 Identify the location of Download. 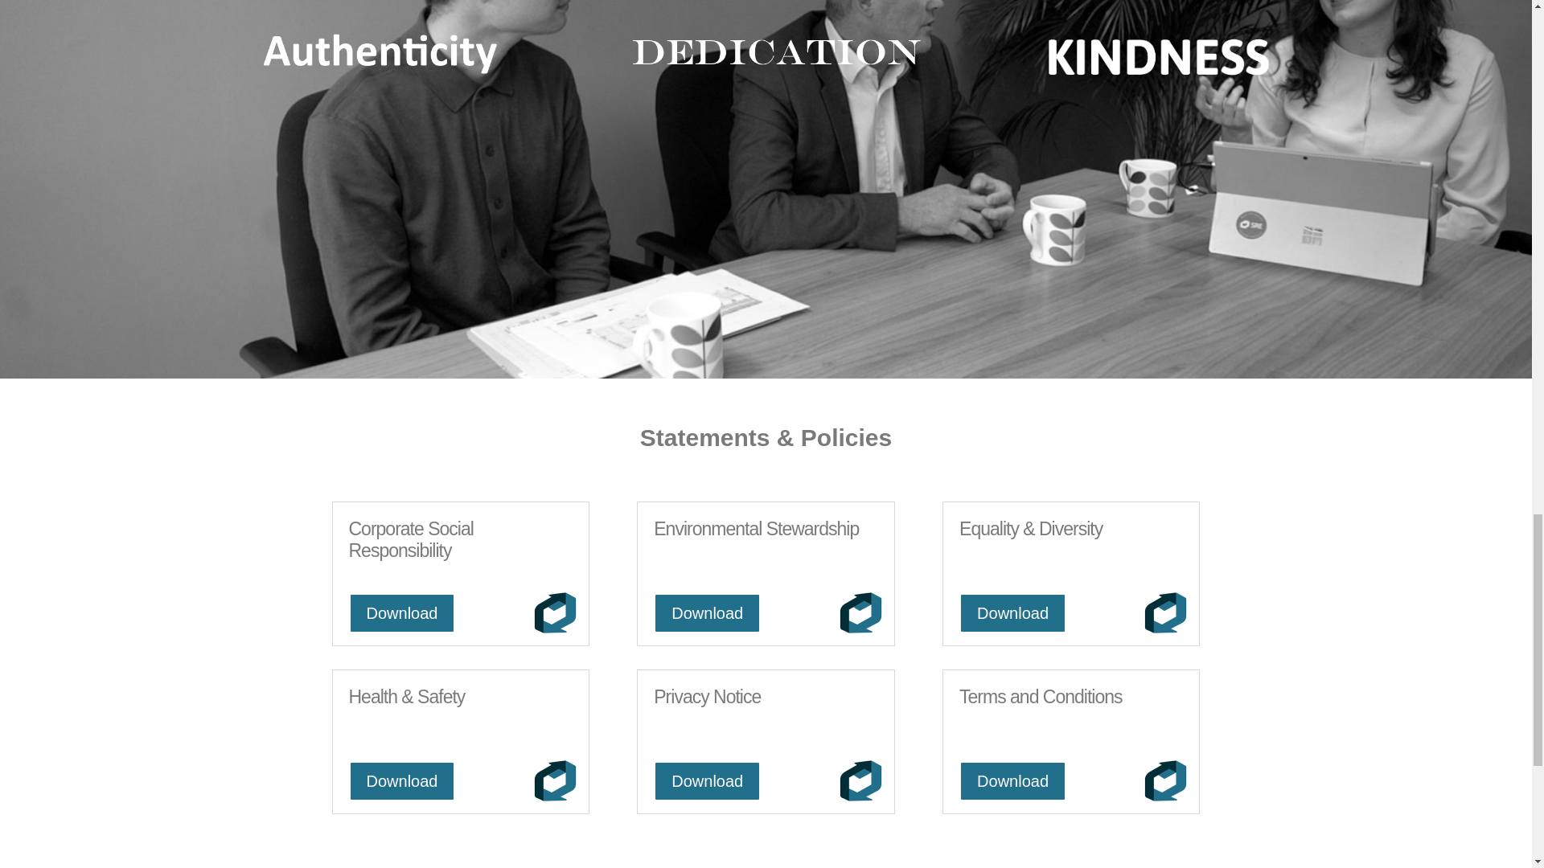
(402, 781).